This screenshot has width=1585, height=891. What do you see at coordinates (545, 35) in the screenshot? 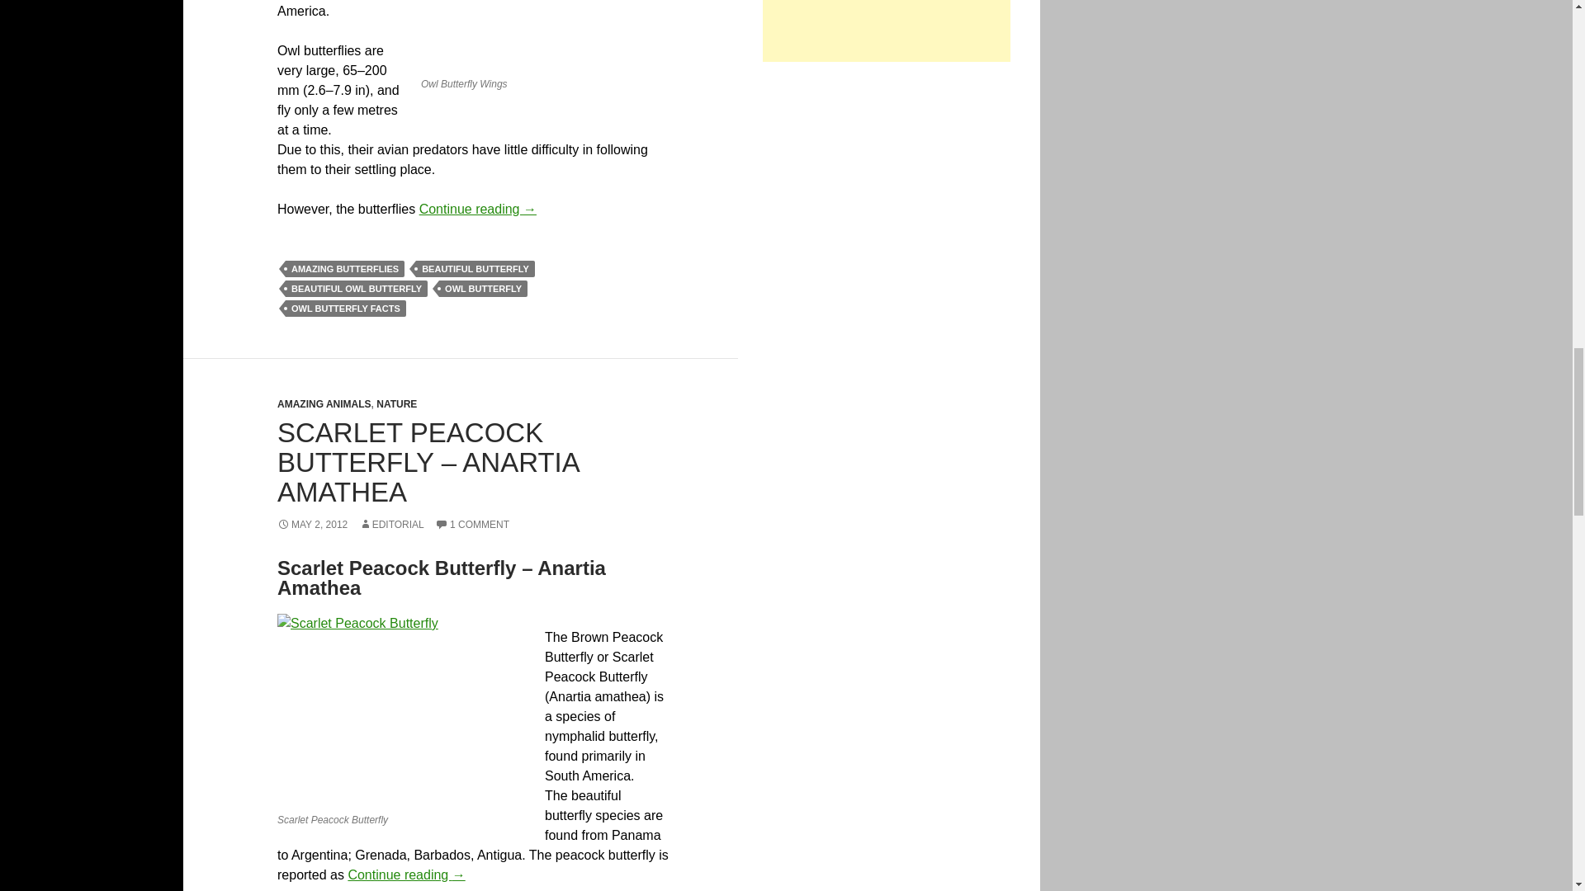
I see `Owl Butterflies Wings` at bounding box center [545, 35].